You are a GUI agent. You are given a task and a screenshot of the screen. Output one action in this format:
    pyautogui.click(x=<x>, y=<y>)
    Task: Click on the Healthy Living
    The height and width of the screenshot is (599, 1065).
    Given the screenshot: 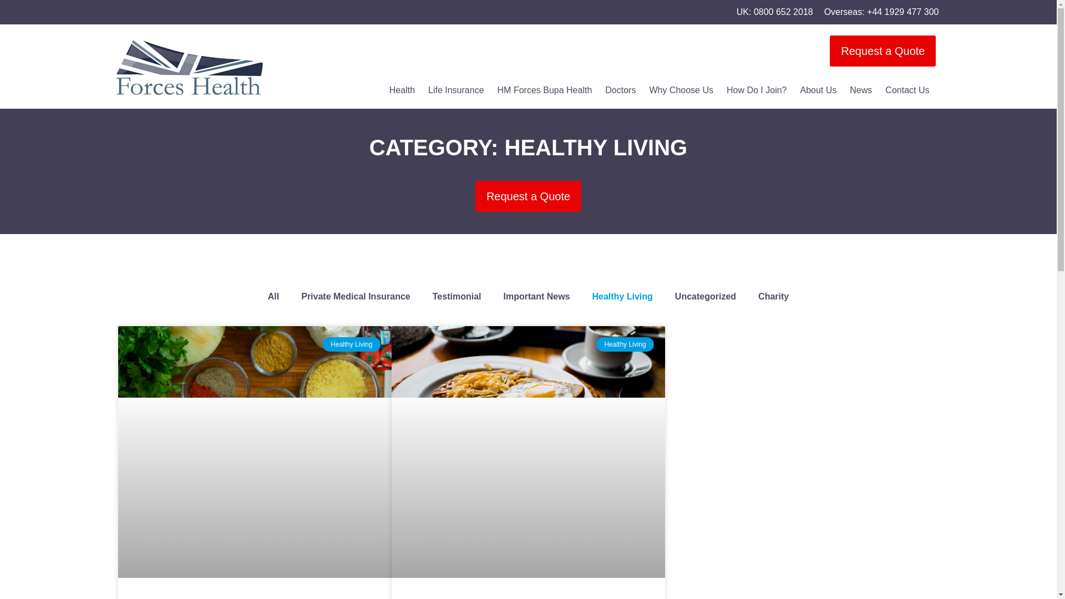 What is the action you would take?
    pyautogui.click(x=622, y=298)
    